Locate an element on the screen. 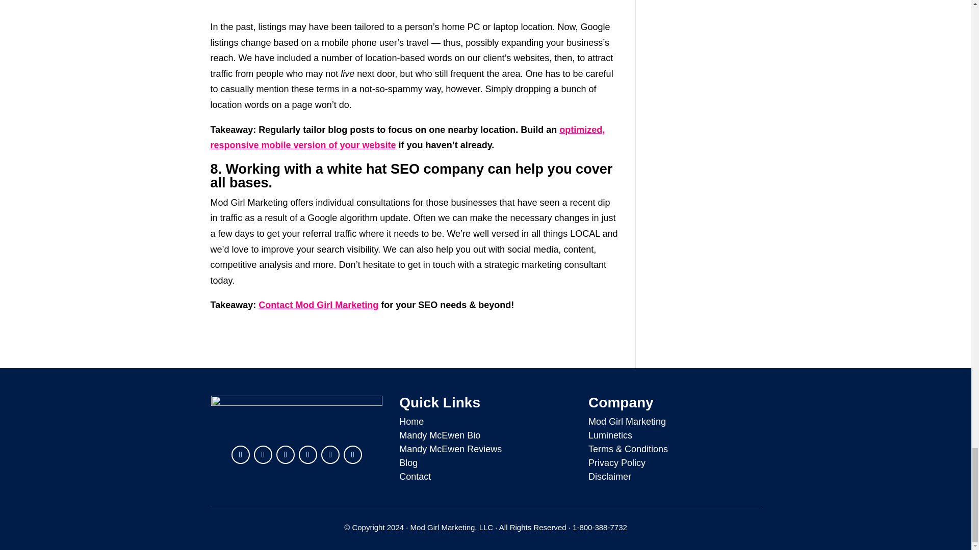 This screenshot has height=550, width=979. Contact Mod Girl Marketing is located at coordinates (318, 305).